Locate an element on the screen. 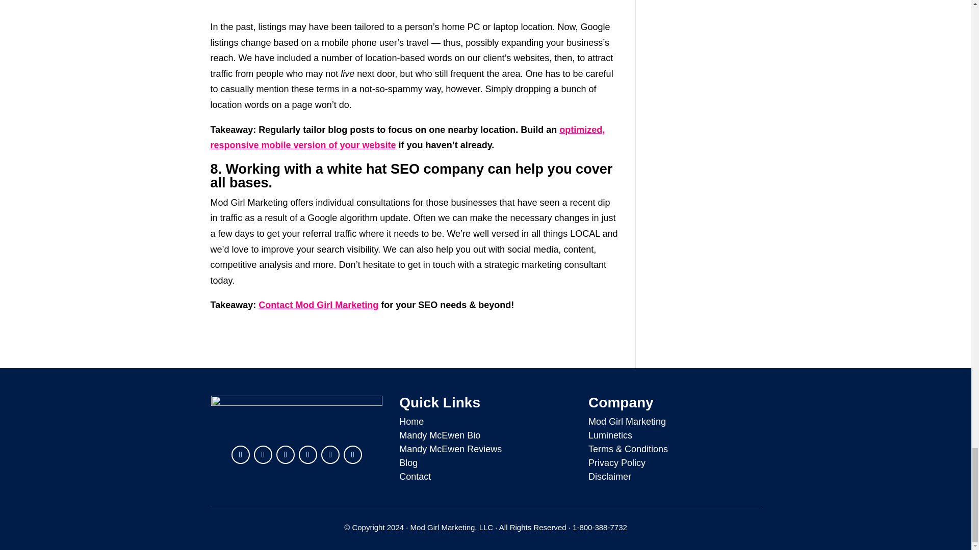 This screenshot has height=550, width=979. Contact Mod Girl Marketing is located at coordinates (318, 305).